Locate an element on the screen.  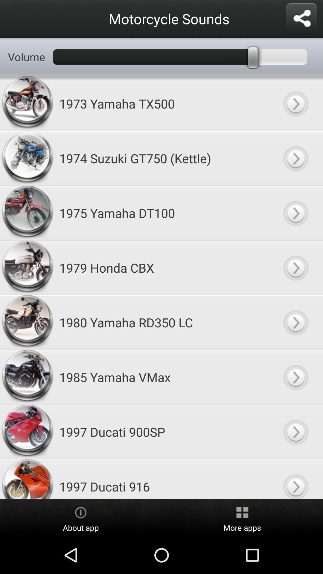
go and search is located at coordinates (295, 322).